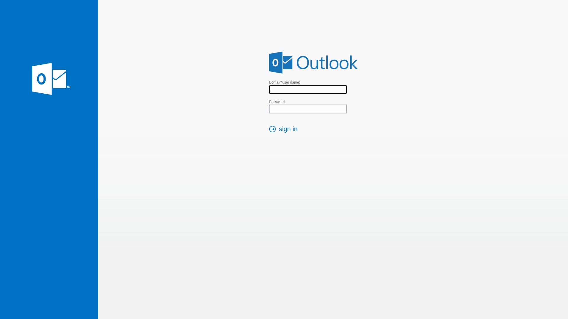 Image resolution: width=568 pixels, height=319 pixels. Describe the element at coordinates (285, 130) in the screenshot. I see `sign in` at that location.